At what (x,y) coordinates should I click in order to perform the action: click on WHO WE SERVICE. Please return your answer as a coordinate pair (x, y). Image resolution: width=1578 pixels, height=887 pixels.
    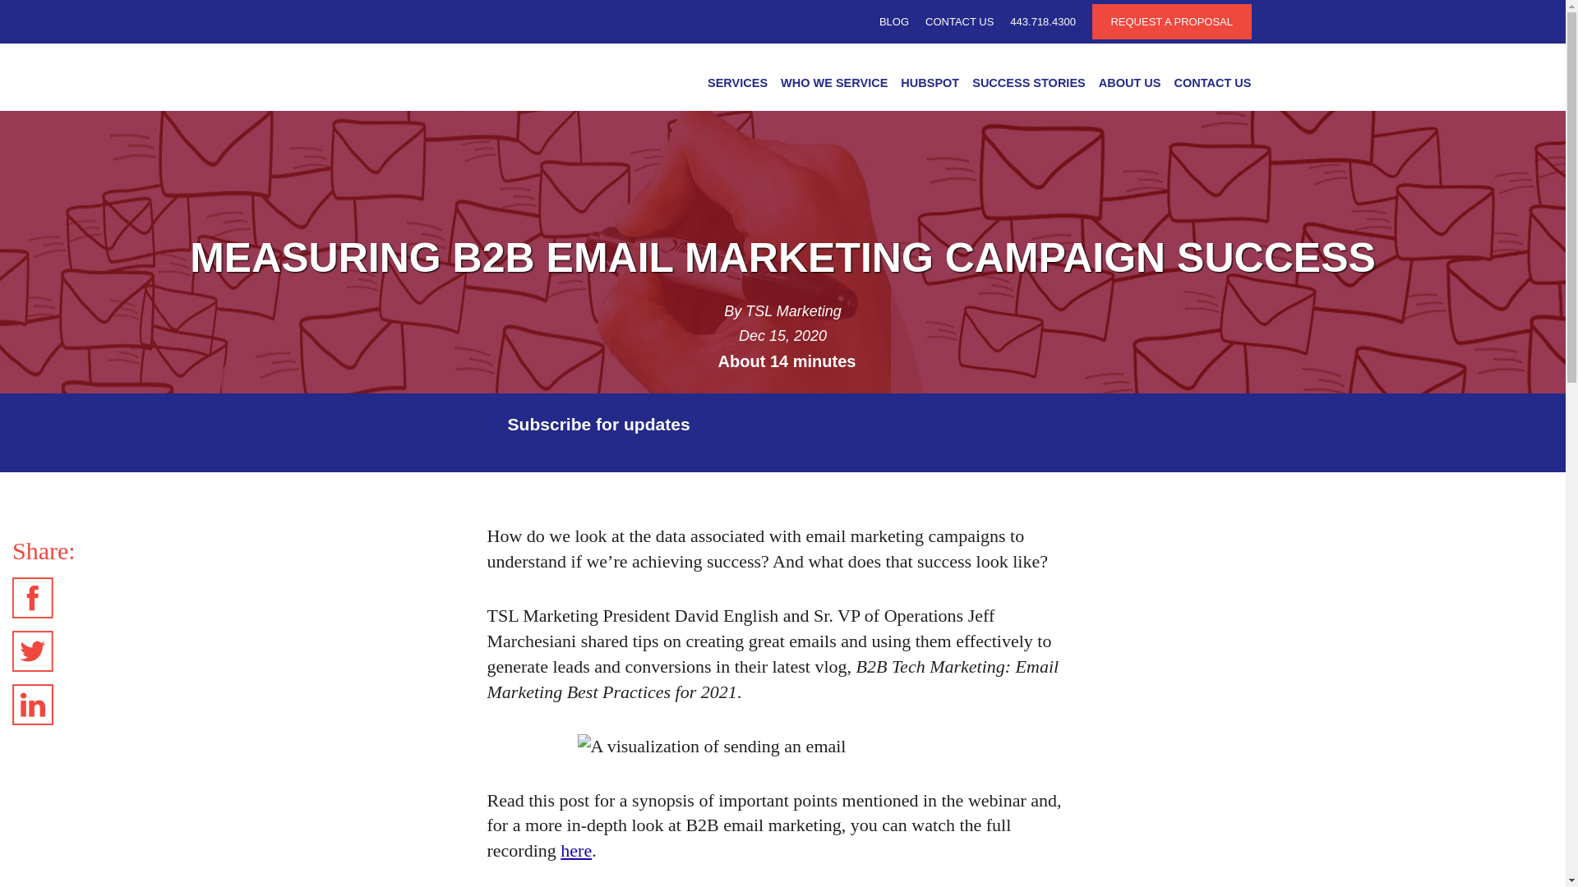
    Looking at the image, I should click on (834, 86).